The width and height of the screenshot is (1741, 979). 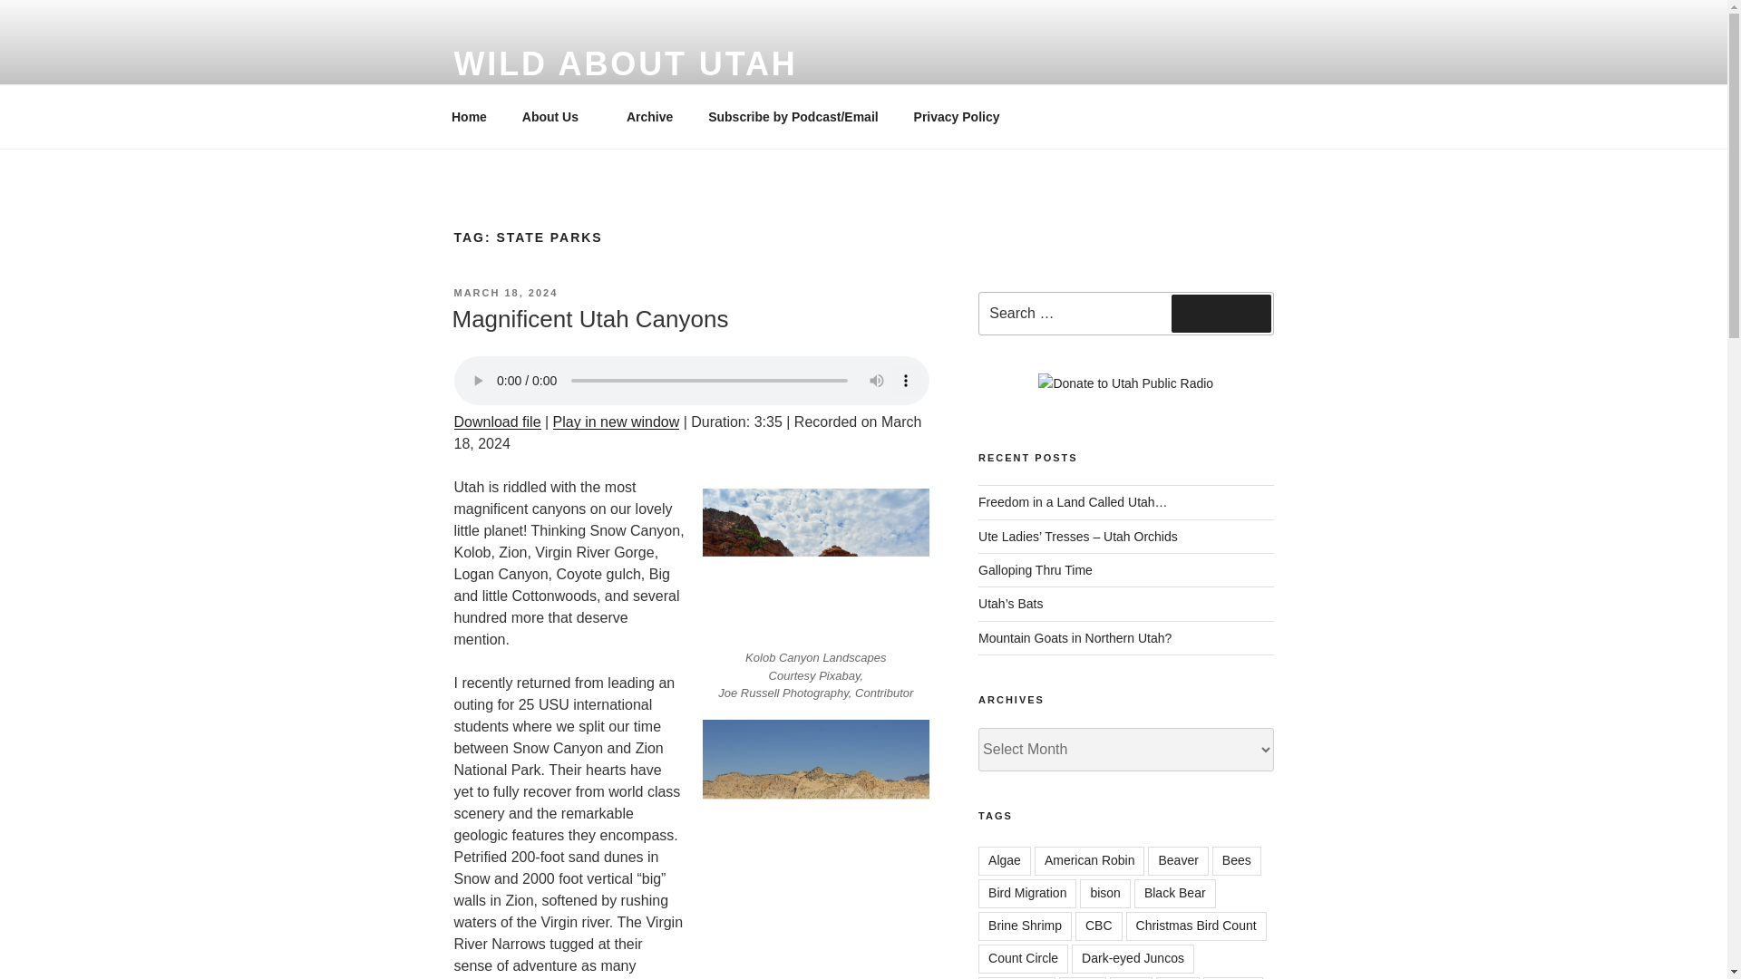 What do you see at coordinates (496, 422) in the screenshot?
I see `Download file` at bounding box center [496, 422].